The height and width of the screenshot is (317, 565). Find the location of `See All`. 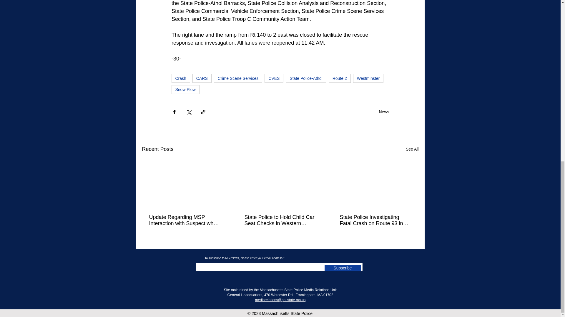

See All is located at coordinates (412, 149).